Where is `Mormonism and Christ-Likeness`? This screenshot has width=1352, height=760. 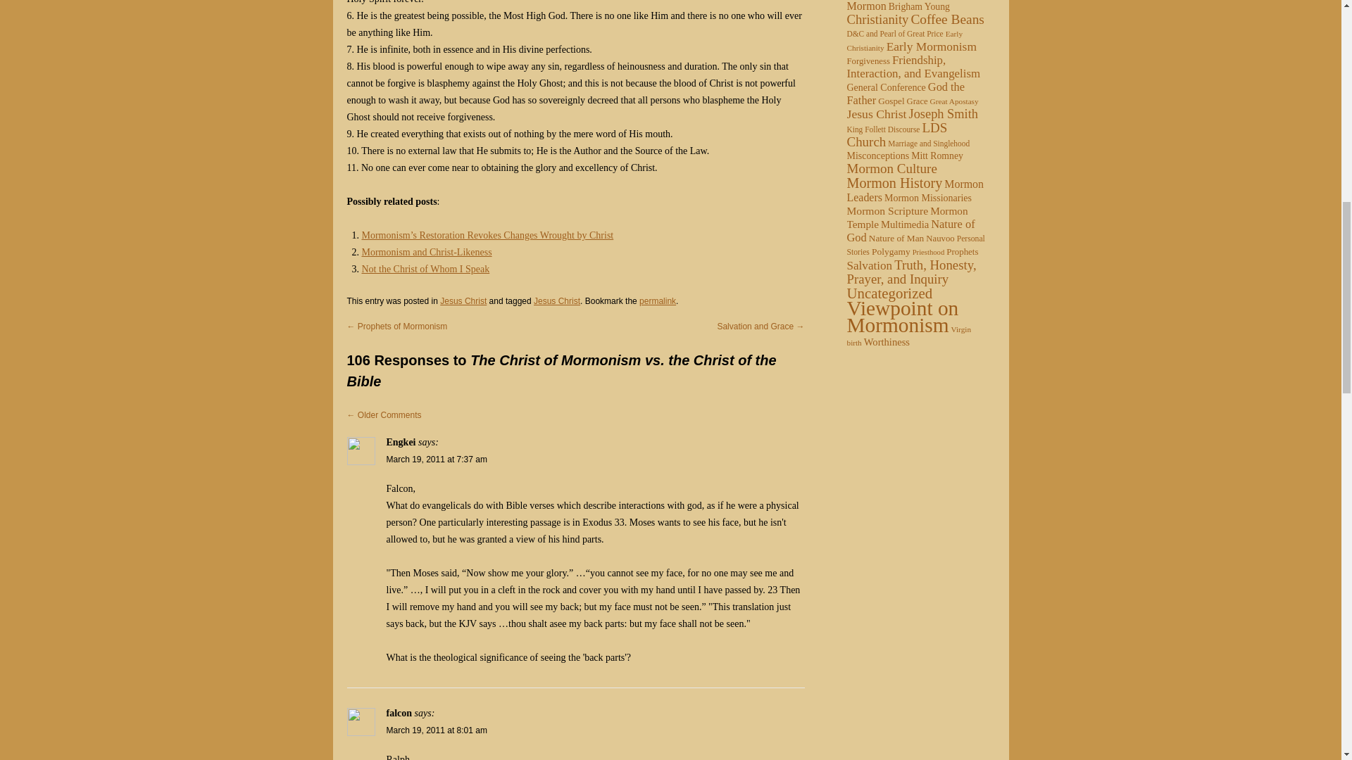 Mormonism and Christ-Likeness is located at coordinates (427, 252).